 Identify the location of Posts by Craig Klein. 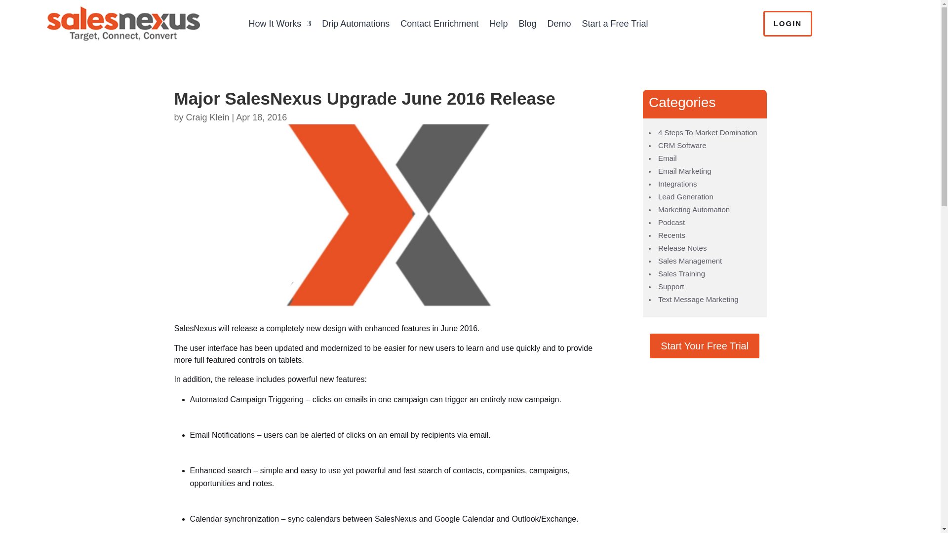
(207, 117).